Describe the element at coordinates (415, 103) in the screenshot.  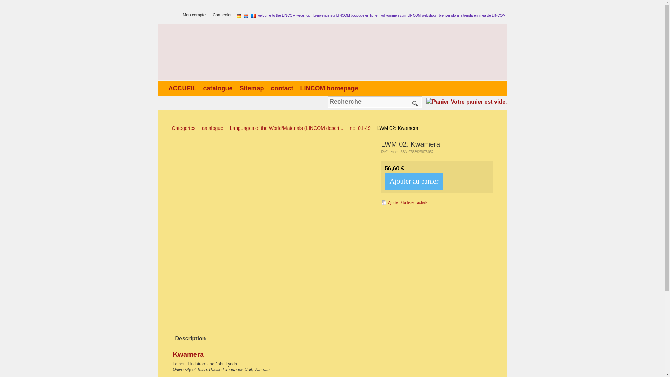
I see `Lancer la recherche` at that location.